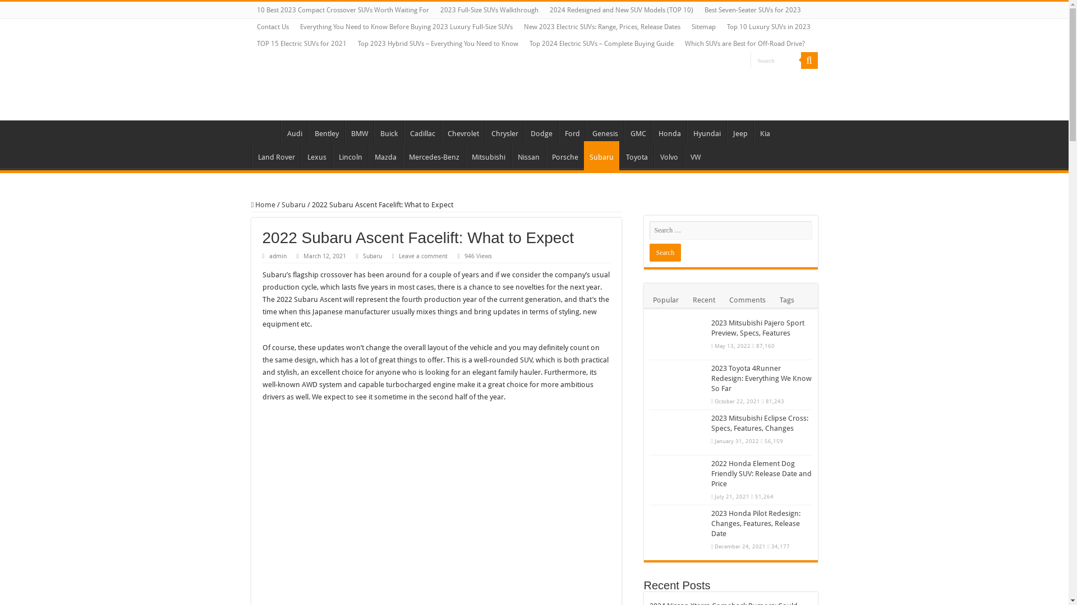 The height and width of the screenshot is (605, 1077). What do you see at coordinates (768, 27) in the screenshot?
I see `Top 10 Luxury SUVs in 2023` at bounding box center [768, 27].